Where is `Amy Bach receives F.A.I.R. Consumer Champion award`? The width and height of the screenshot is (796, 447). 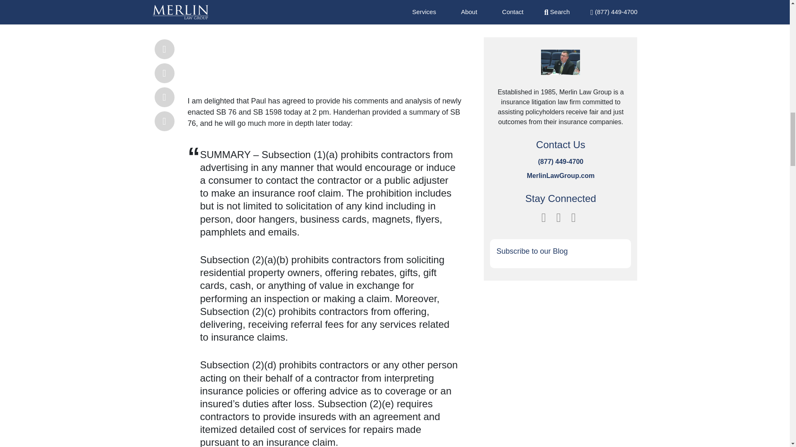
Amy Bach receives F.A.I.R. Consumer Champion award is located at coordinates (320, 38).